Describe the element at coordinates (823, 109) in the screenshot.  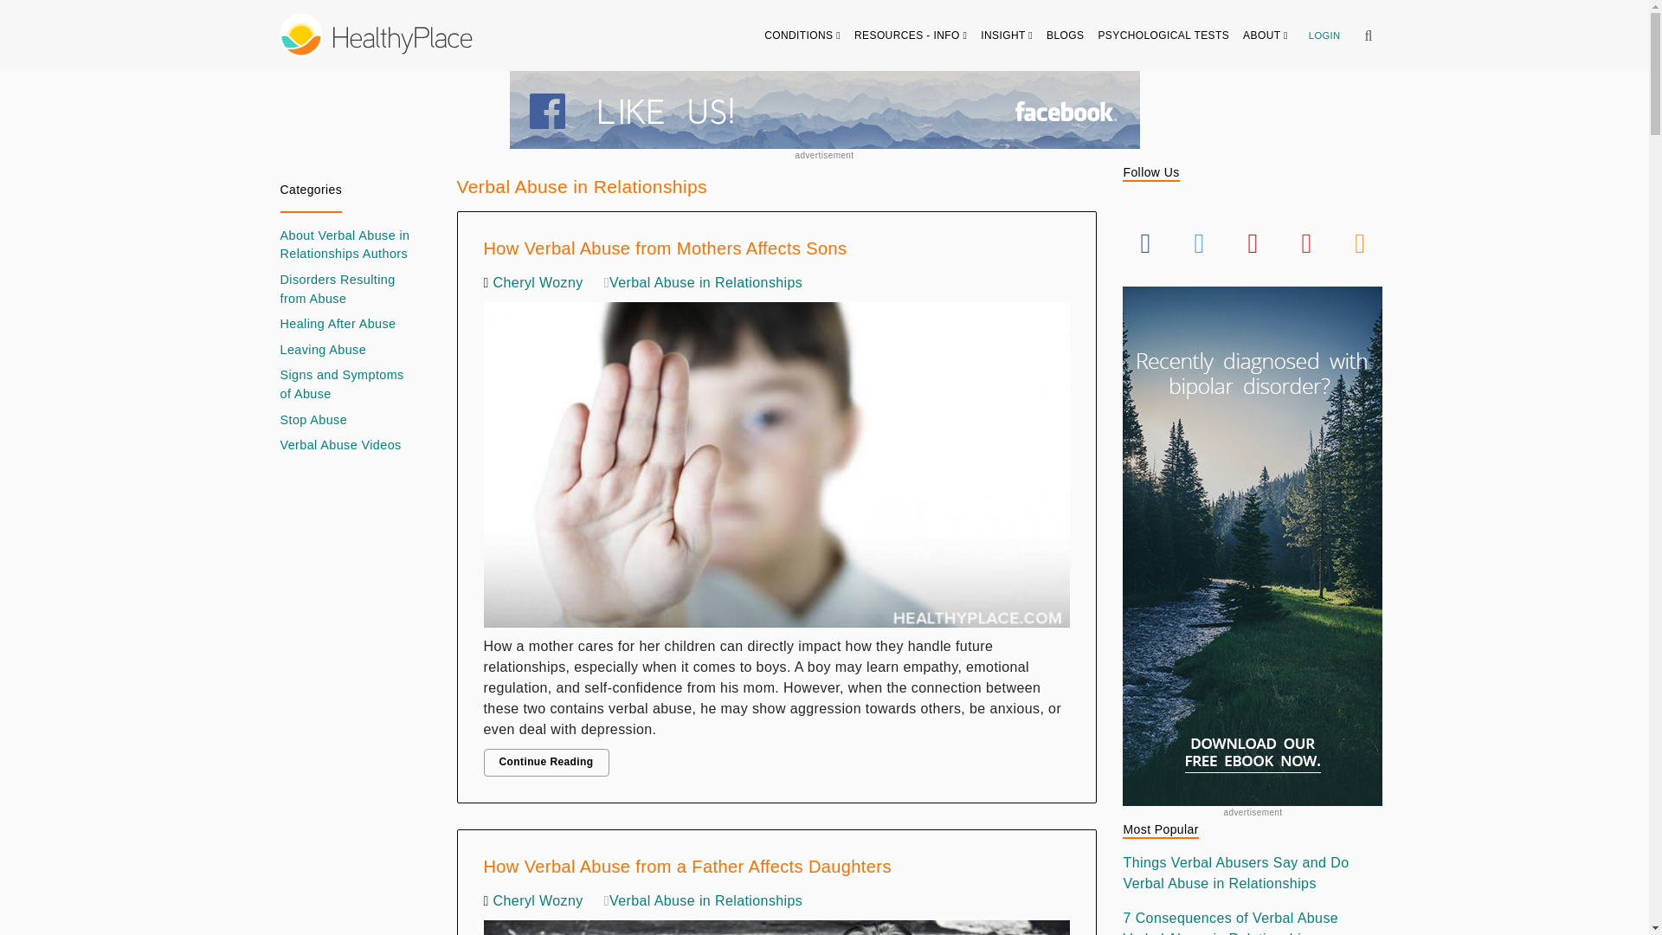
I see `Join our Facebook community for mental health support` at that location.